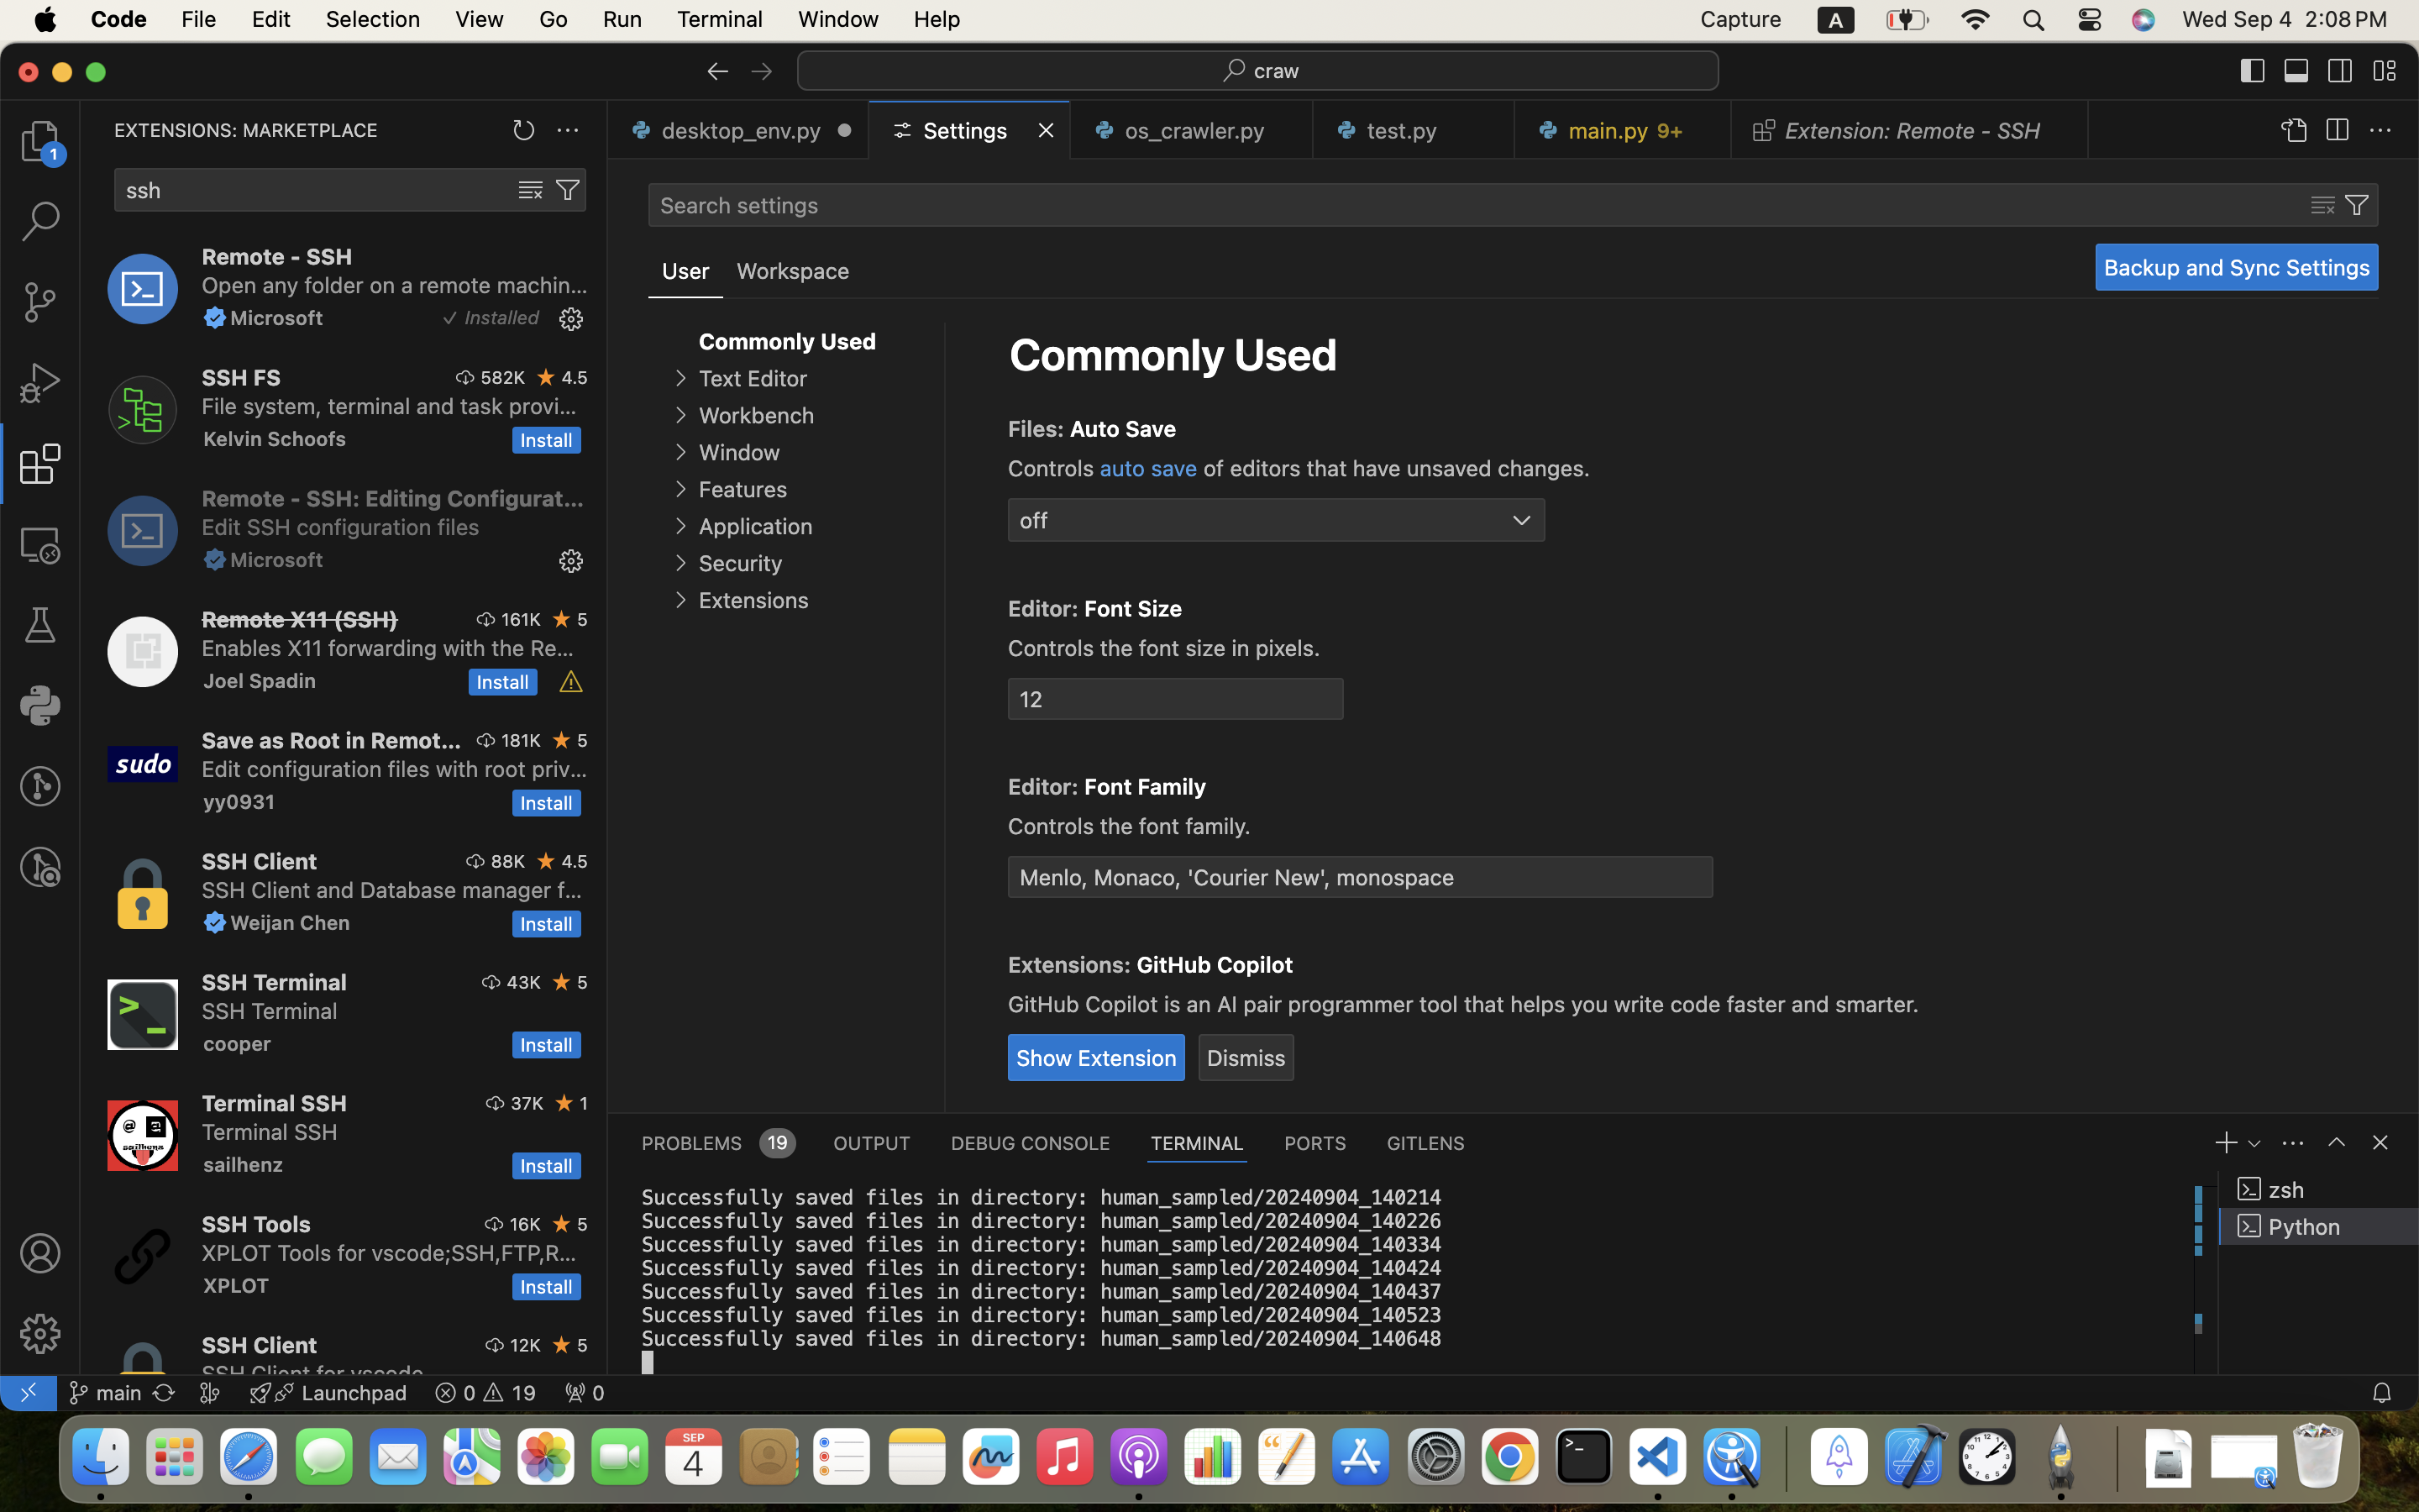  What do you see at coordinates (521, 740) in the screenshot?
I see `181K` at bounding box center [521, 740].